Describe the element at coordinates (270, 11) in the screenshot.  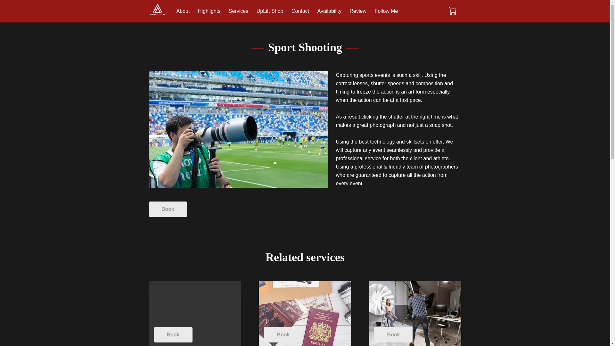
I see `UpLift Shop` at that location.